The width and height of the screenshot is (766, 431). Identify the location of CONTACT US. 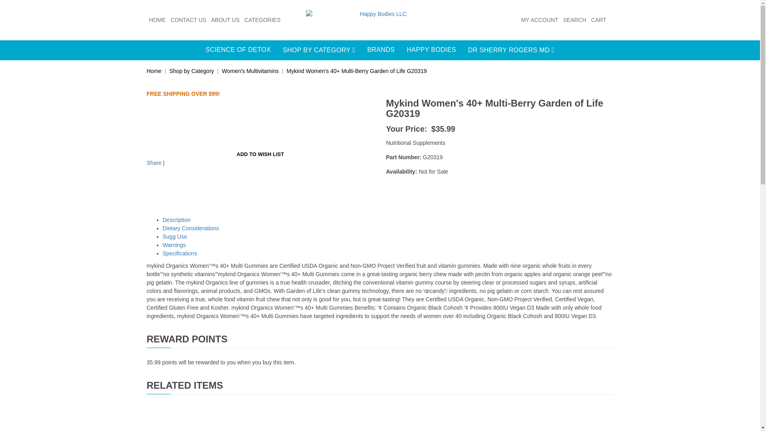
(189, 20).